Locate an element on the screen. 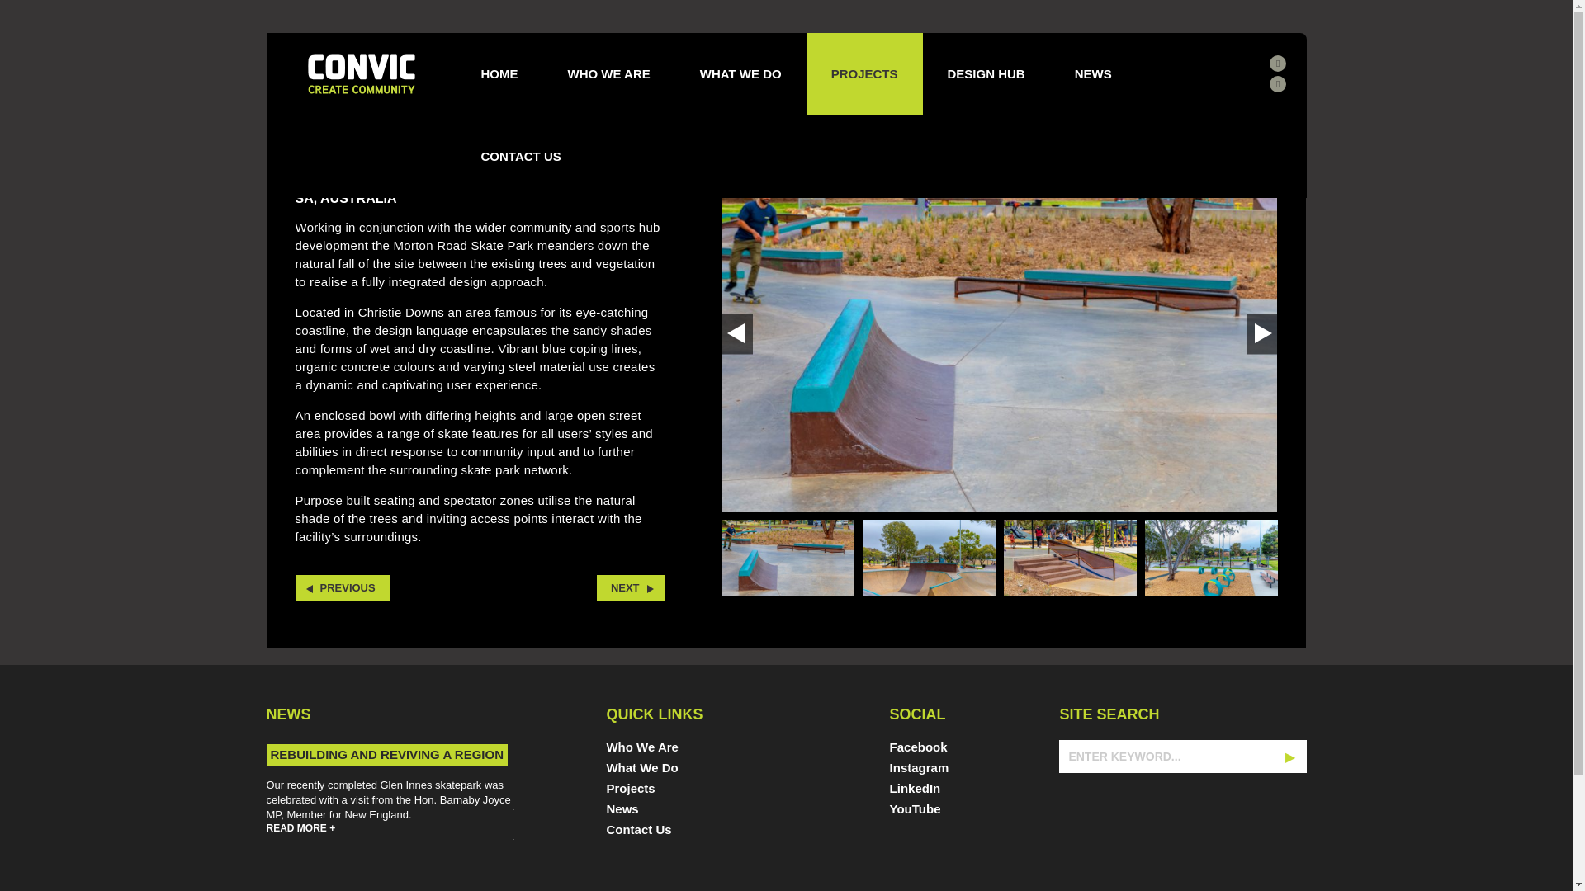 Image resolution: width=1585 pixels, height=891 pixels. Convic is located at coordinates (361, 73).